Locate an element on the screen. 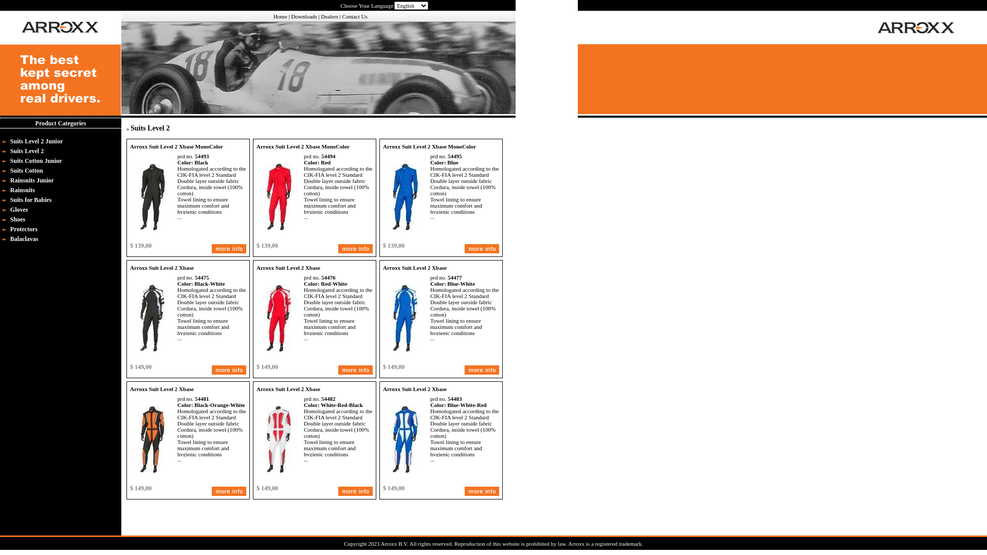  Shoes is located at coordinates (19, 219).